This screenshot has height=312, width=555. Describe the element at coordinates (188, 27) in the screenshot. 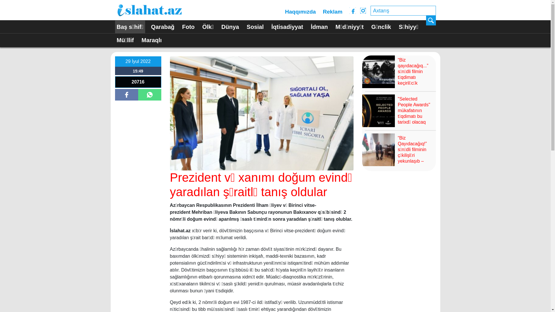

I see `Foto` at that location.